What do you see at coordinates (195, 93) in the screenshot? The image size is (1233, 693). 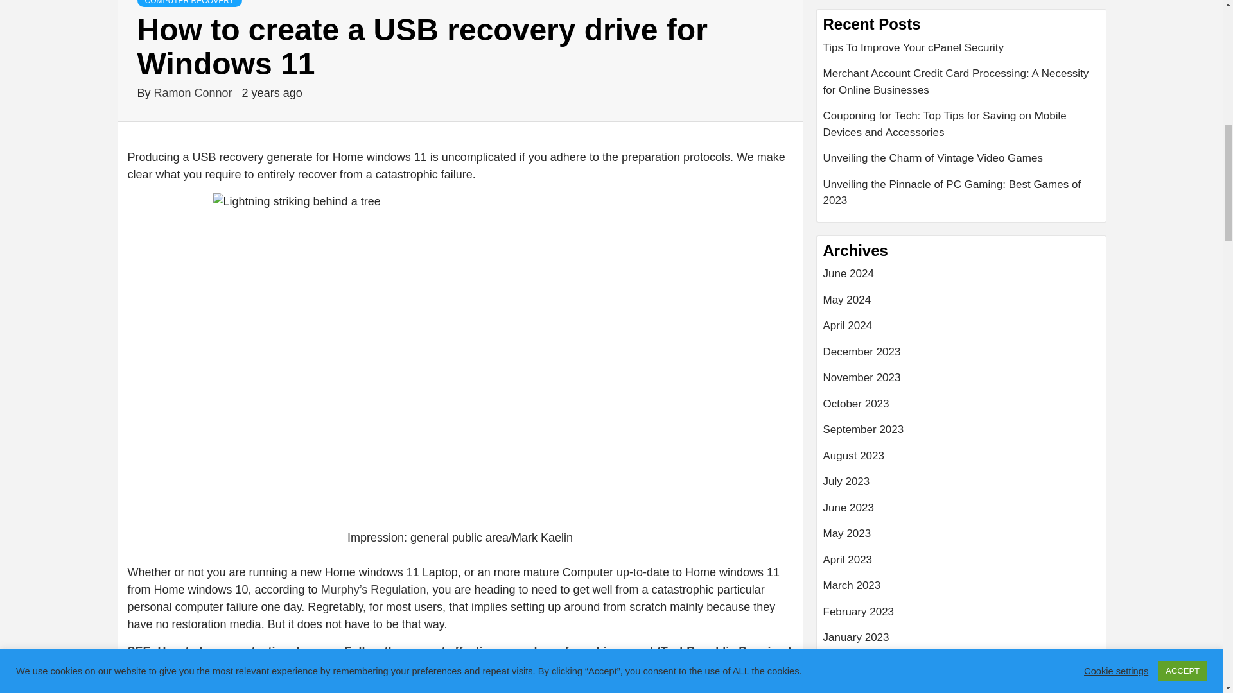 I see `Ramon Connor` at bounding box center [195, 93].